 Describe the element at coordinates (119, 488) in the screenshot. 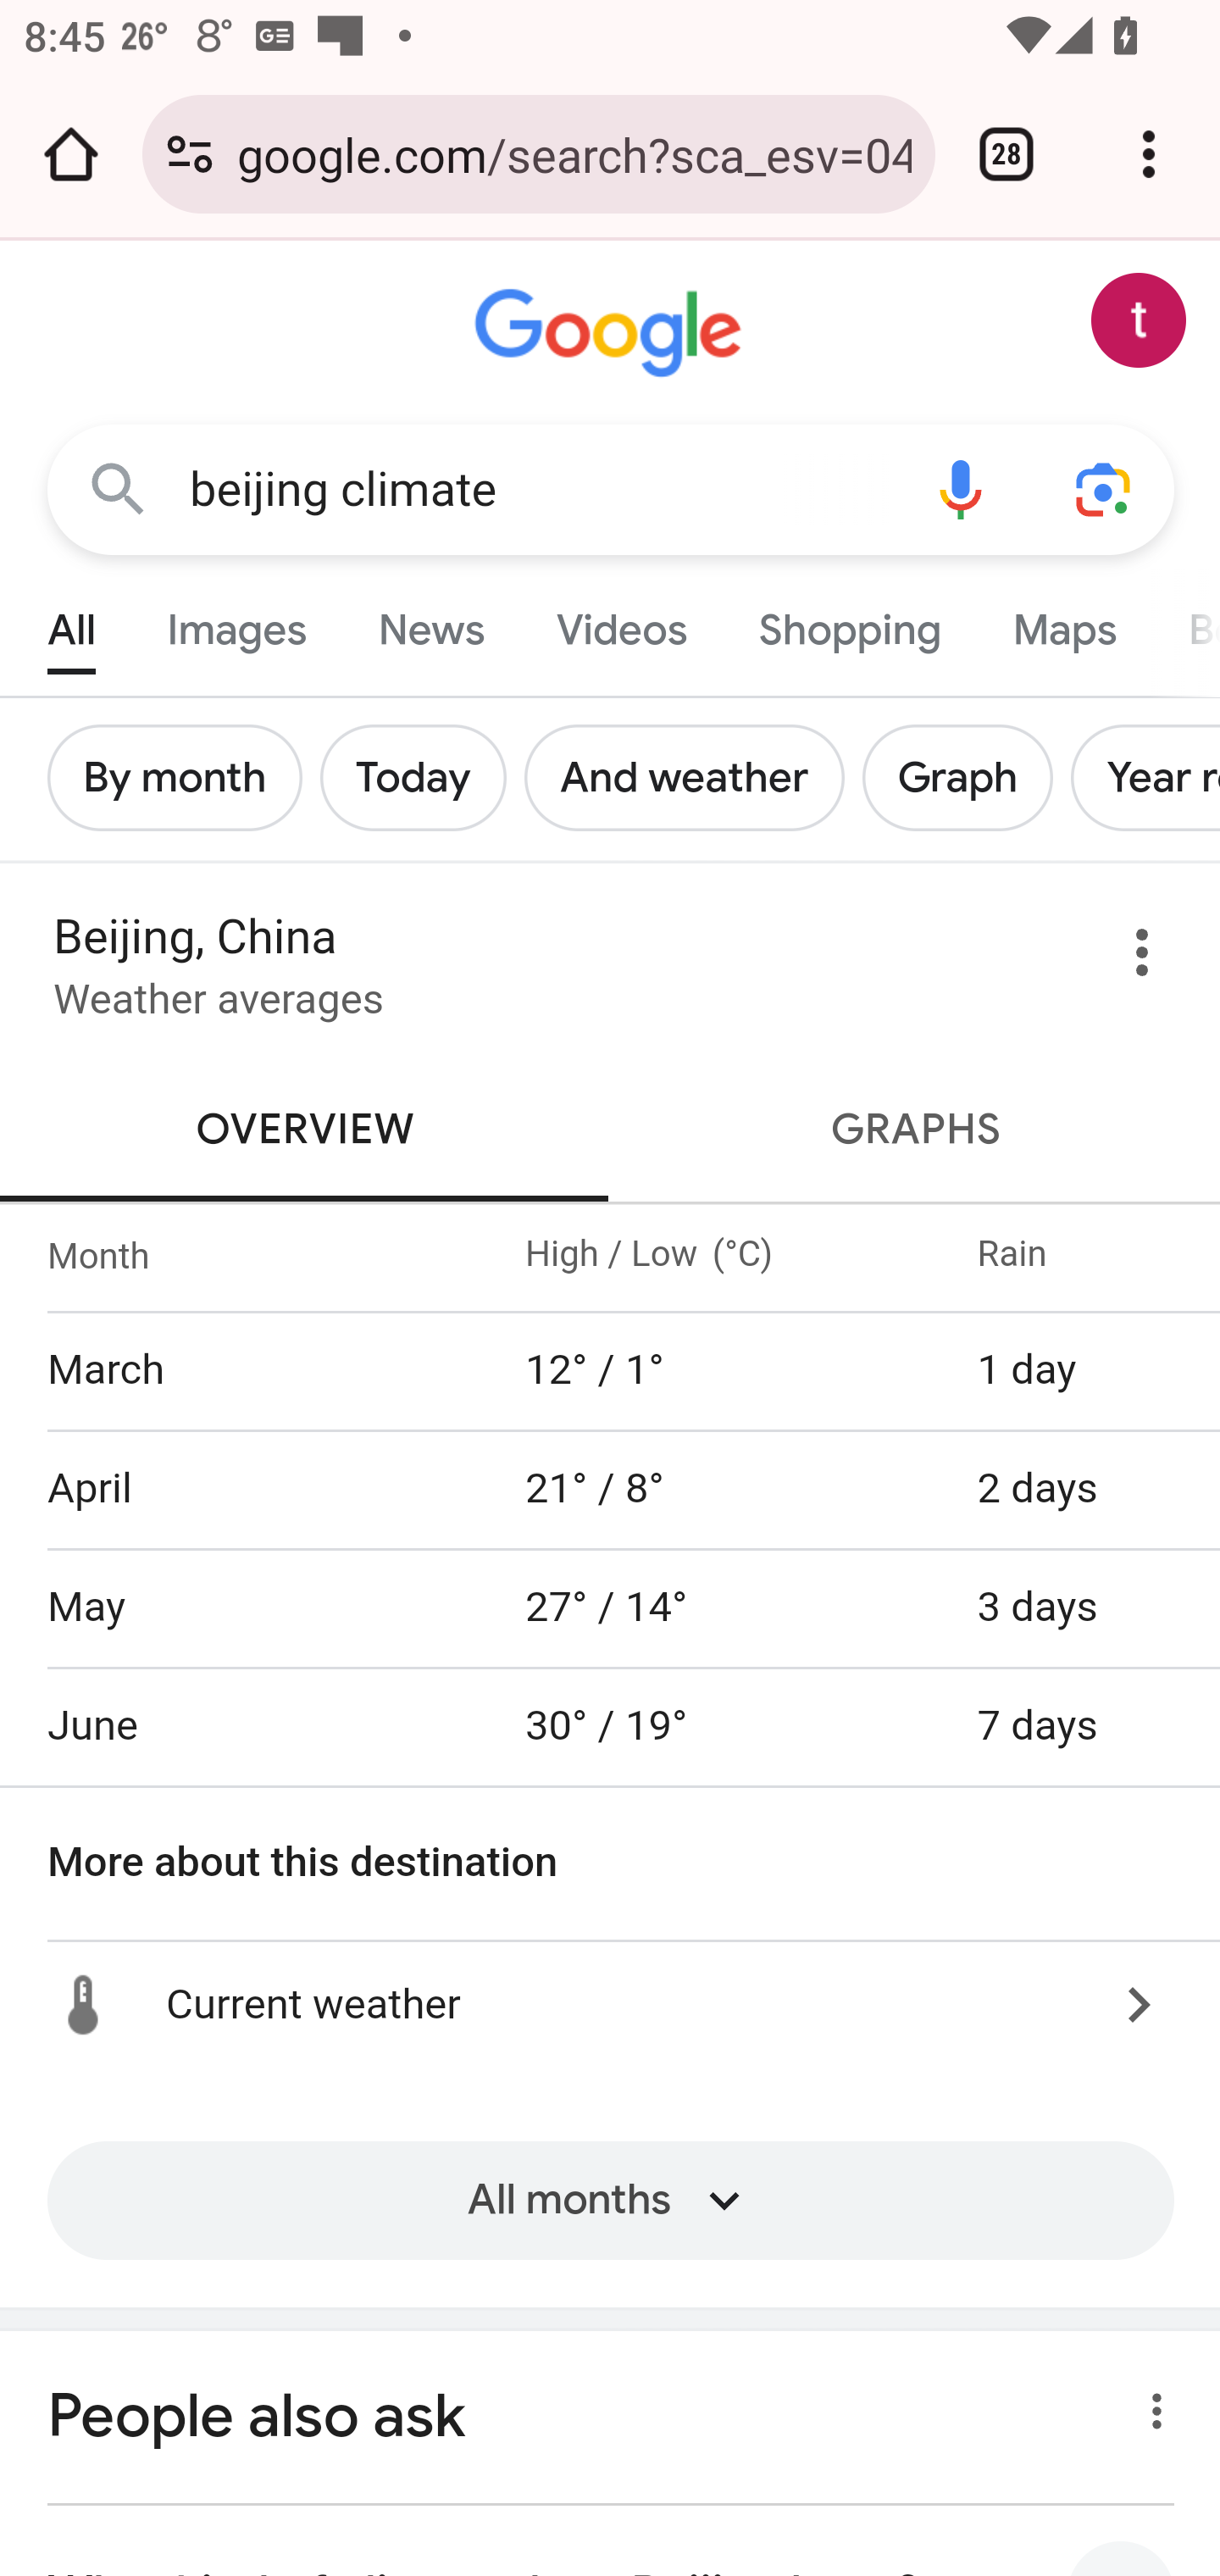

I see `Google Search` at that location.